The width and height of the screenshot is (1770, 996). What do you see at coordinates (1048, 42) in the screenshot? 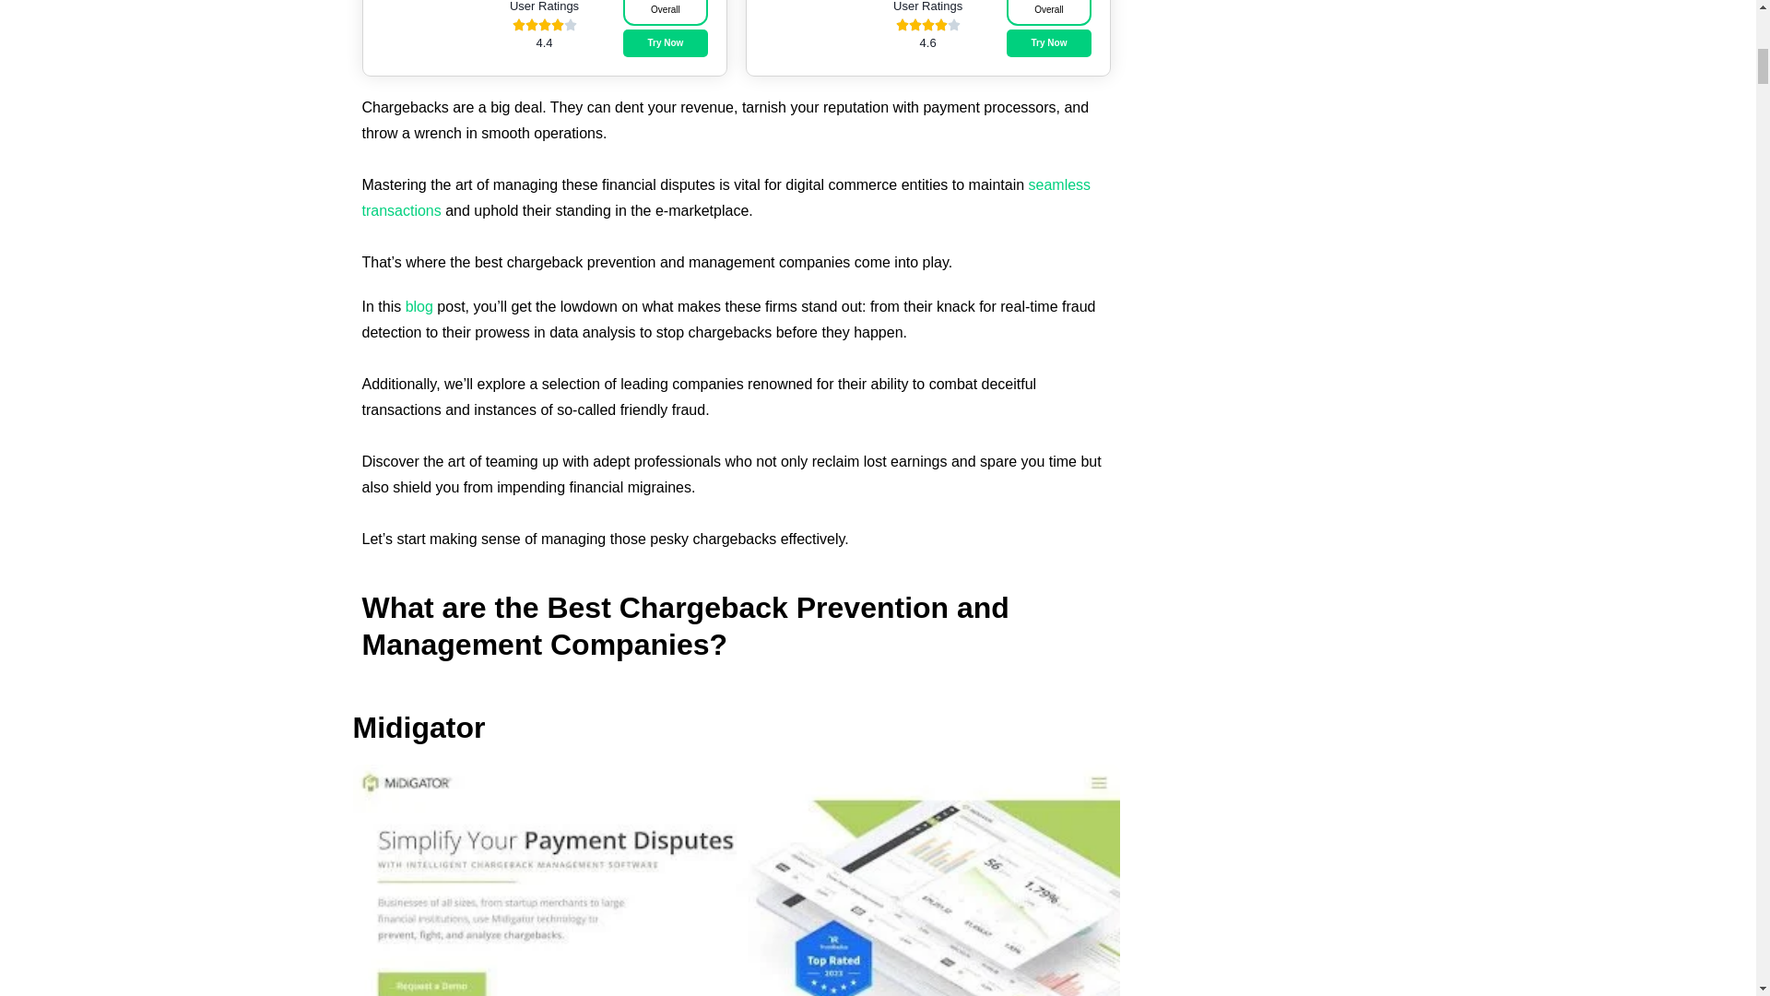
I see `Try Now` at bounding box center [1048, 42].